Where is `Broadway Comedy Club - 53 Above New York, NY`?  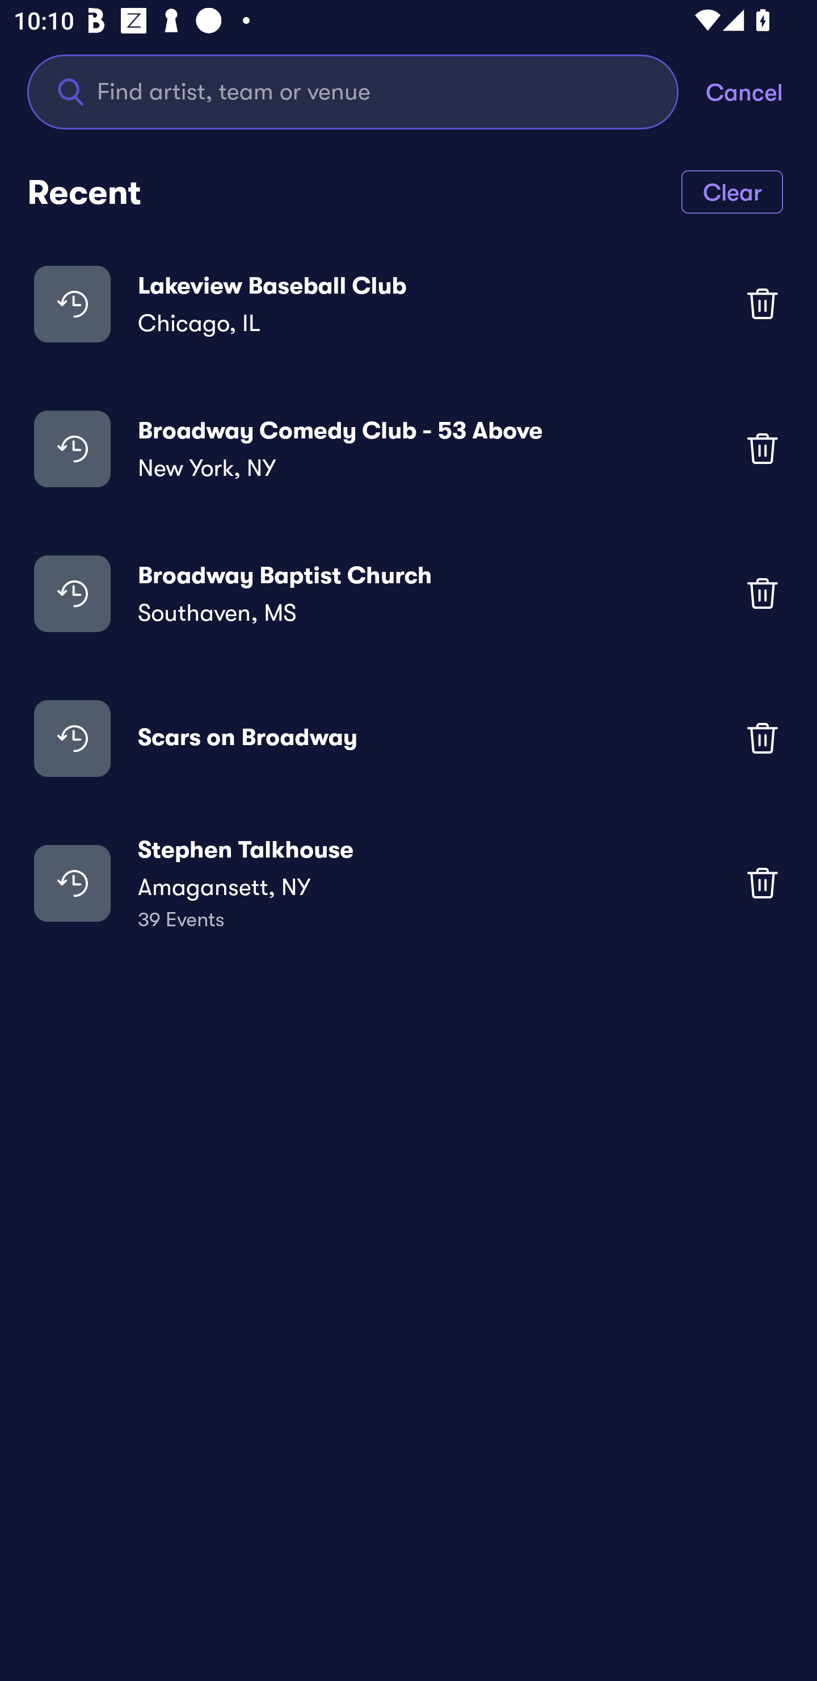
Broadway Comedy Club - 53 Above New York, NY is located at coordinates (408, 448).